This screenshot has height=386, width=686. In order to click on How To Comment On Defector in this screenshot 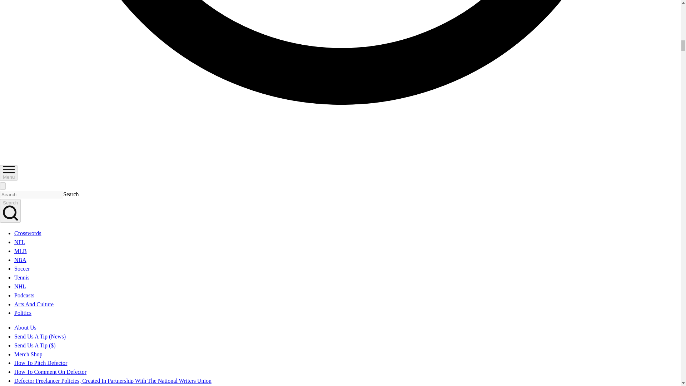, I will do `click(50, 372)`.